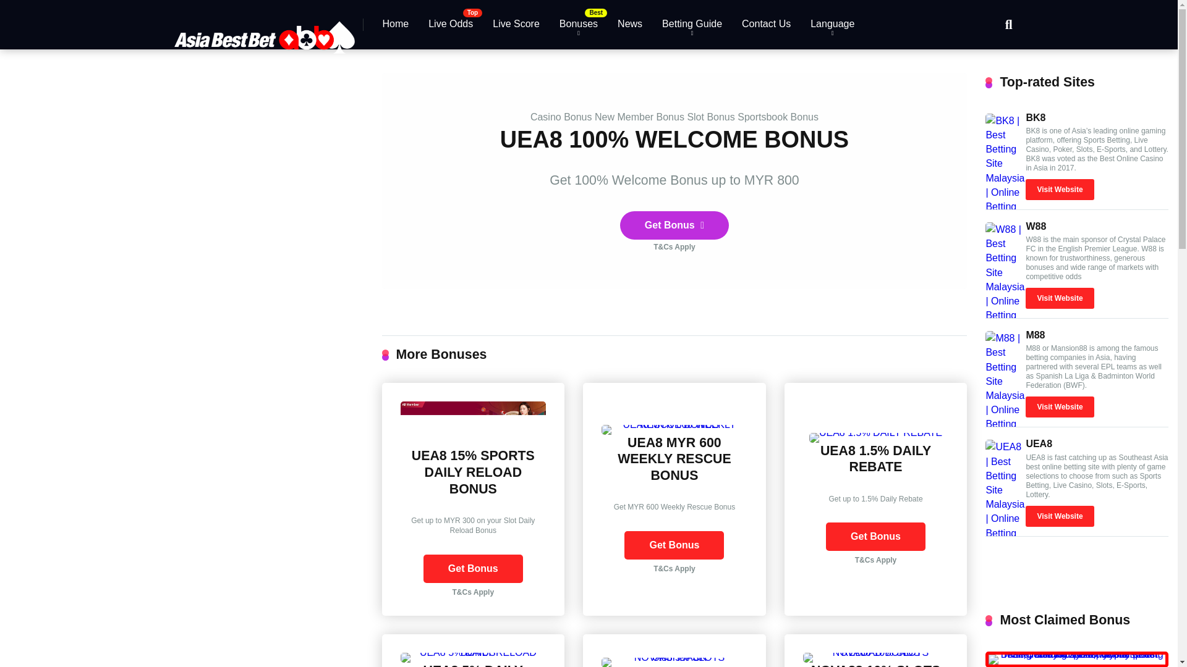 The height and width of the screenshot is (667, 1187). I want to click on Betting Guide, so click(692, 25).